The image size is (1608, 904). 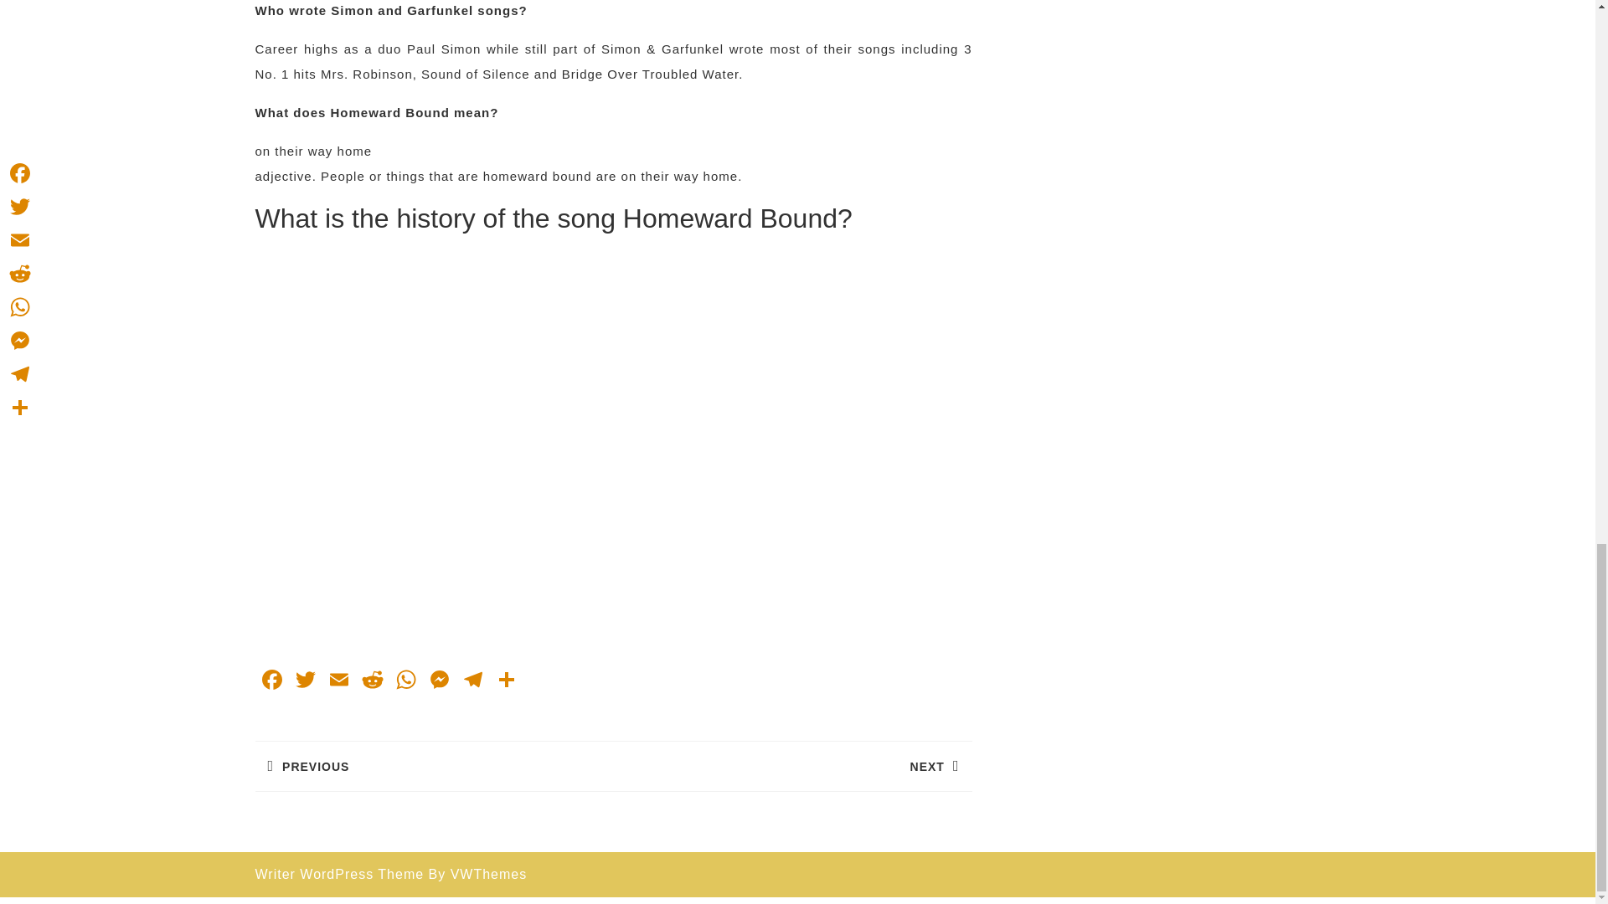 What do you see at coordinates (405, 681) in the screenshot?
I see `Messenger` at bounding box center [405, 681].